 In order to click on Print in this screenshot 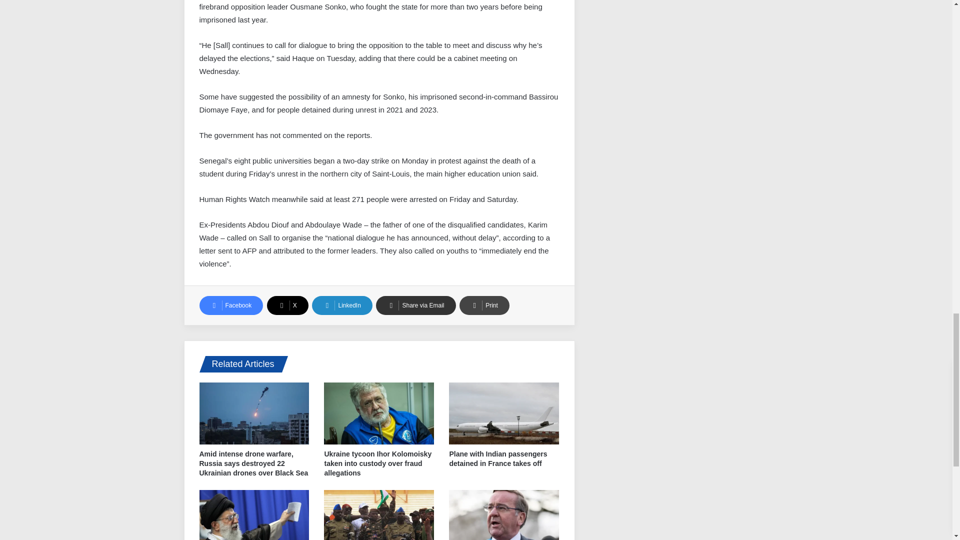, I will do `click(484, 305)`.